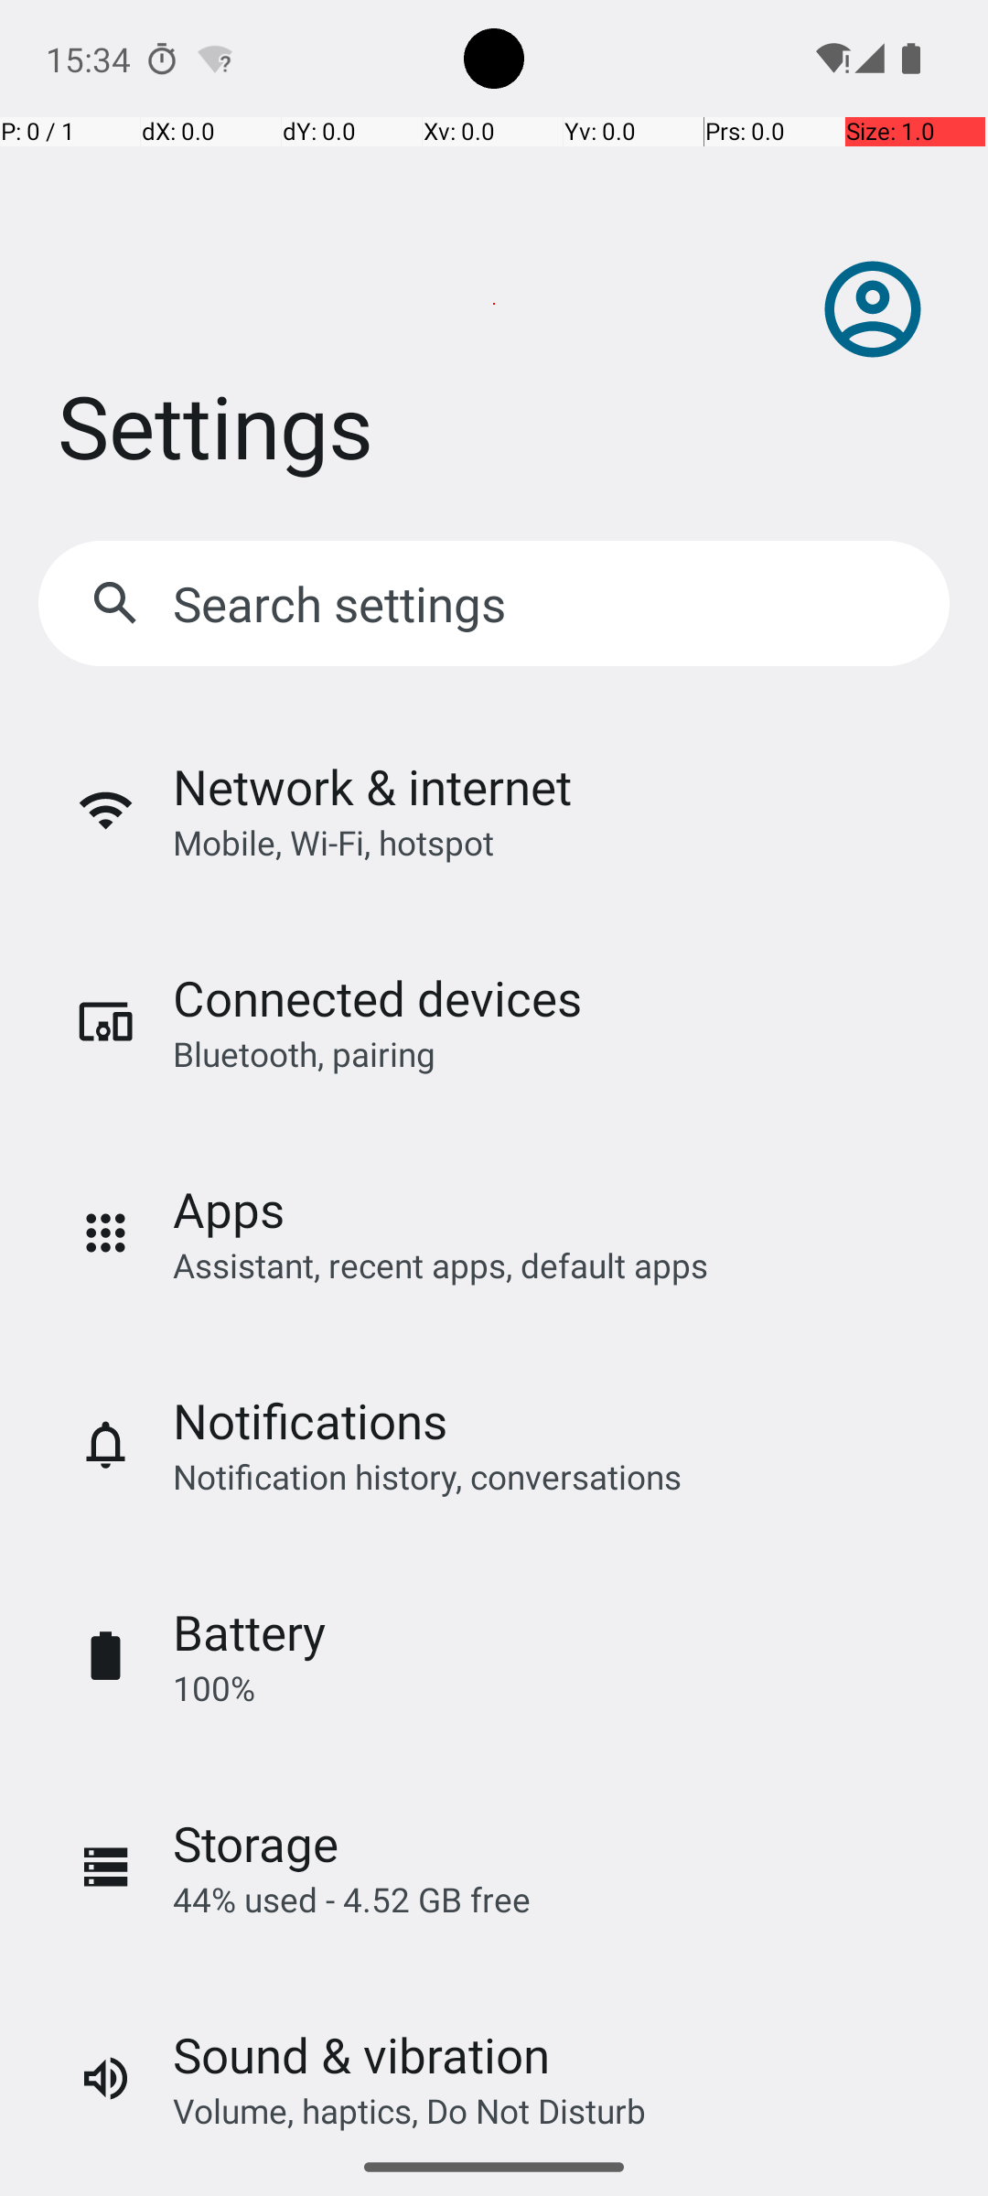 This screenshot has width=988, height=2196. Describe the element at coordinates (333, 842) in the screenshot. I see `Mobile, Wi‑Fi, hotspot` at that location.